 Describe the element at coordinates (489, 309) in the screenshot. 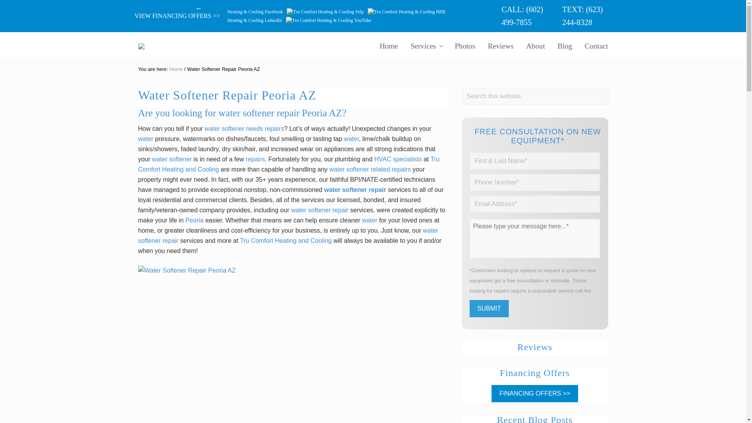

I see `Submit` at that location.